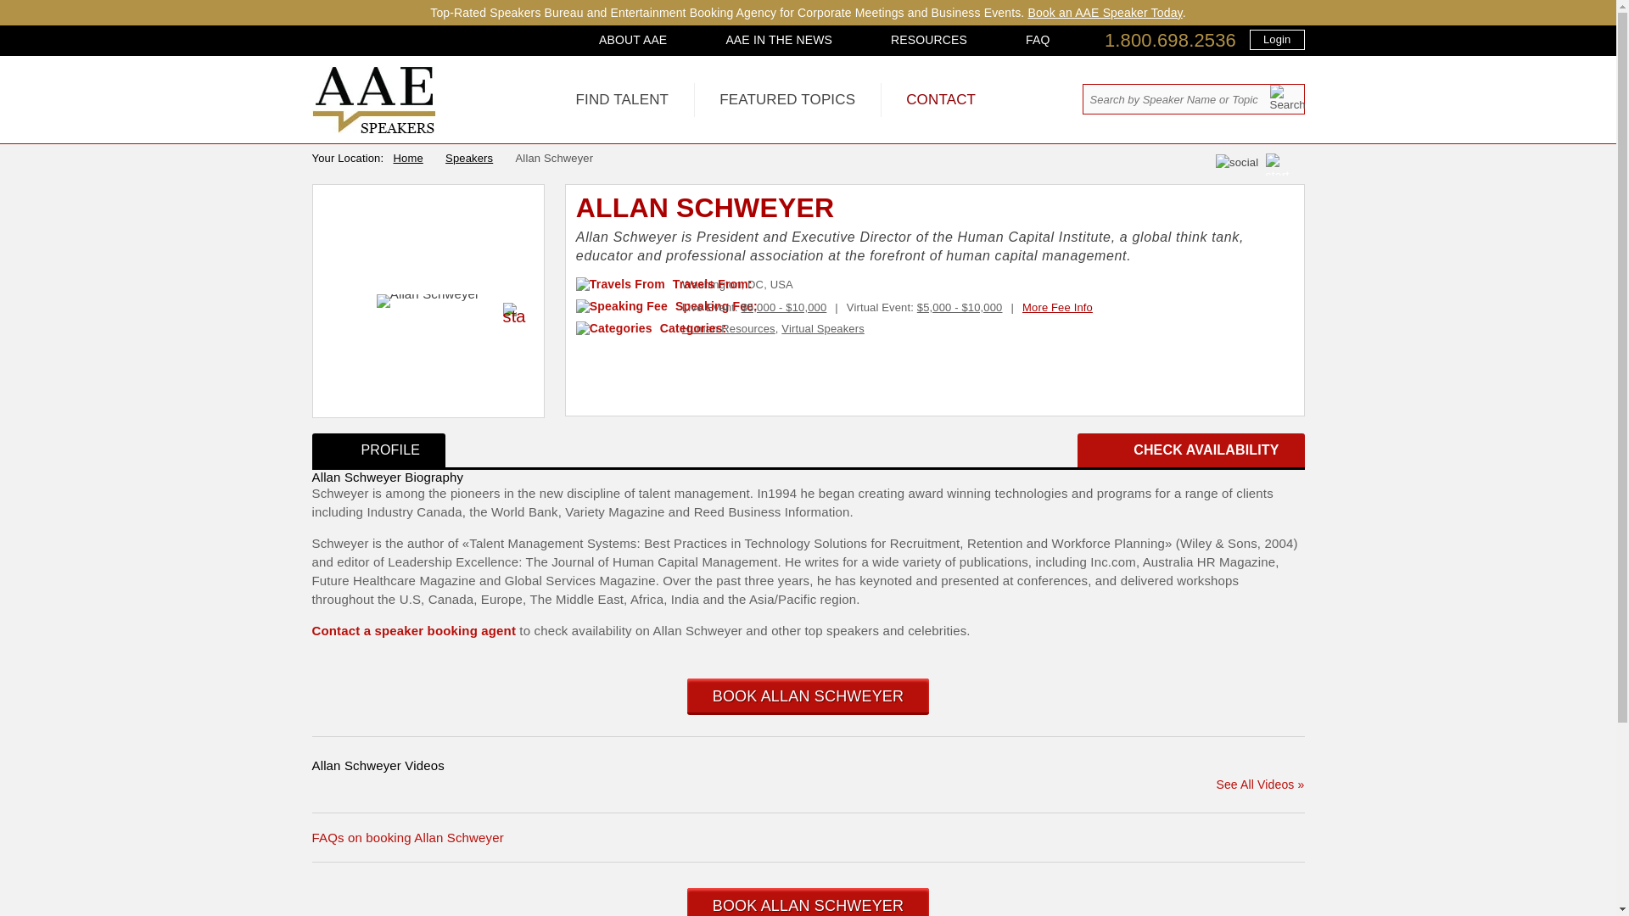 The width and height of the screenshot is (1629, 916). I want to click on ABOUT AAE, so click(633, 39).